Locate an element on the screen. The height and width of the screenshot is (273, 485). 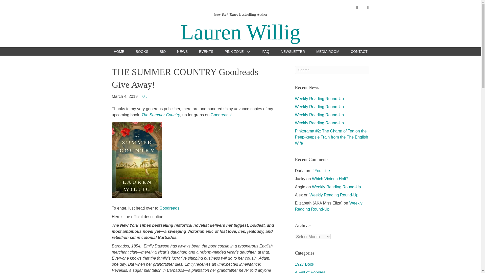
Weekly Reading Round-Up is located at coordinates (336, 187).